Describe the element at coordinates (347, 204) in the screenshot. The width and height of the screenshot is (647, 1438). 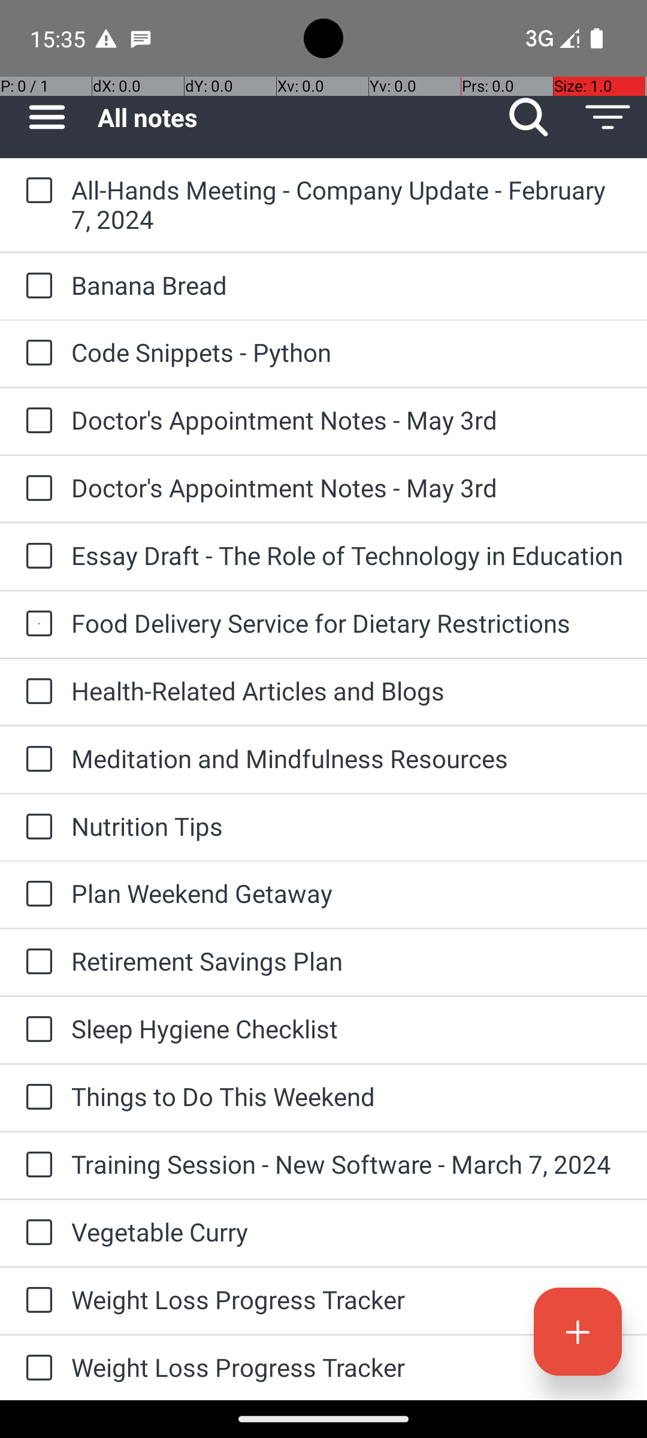
I see `All-Hands Meeting - Company Update - February 7, 2024` at that location.